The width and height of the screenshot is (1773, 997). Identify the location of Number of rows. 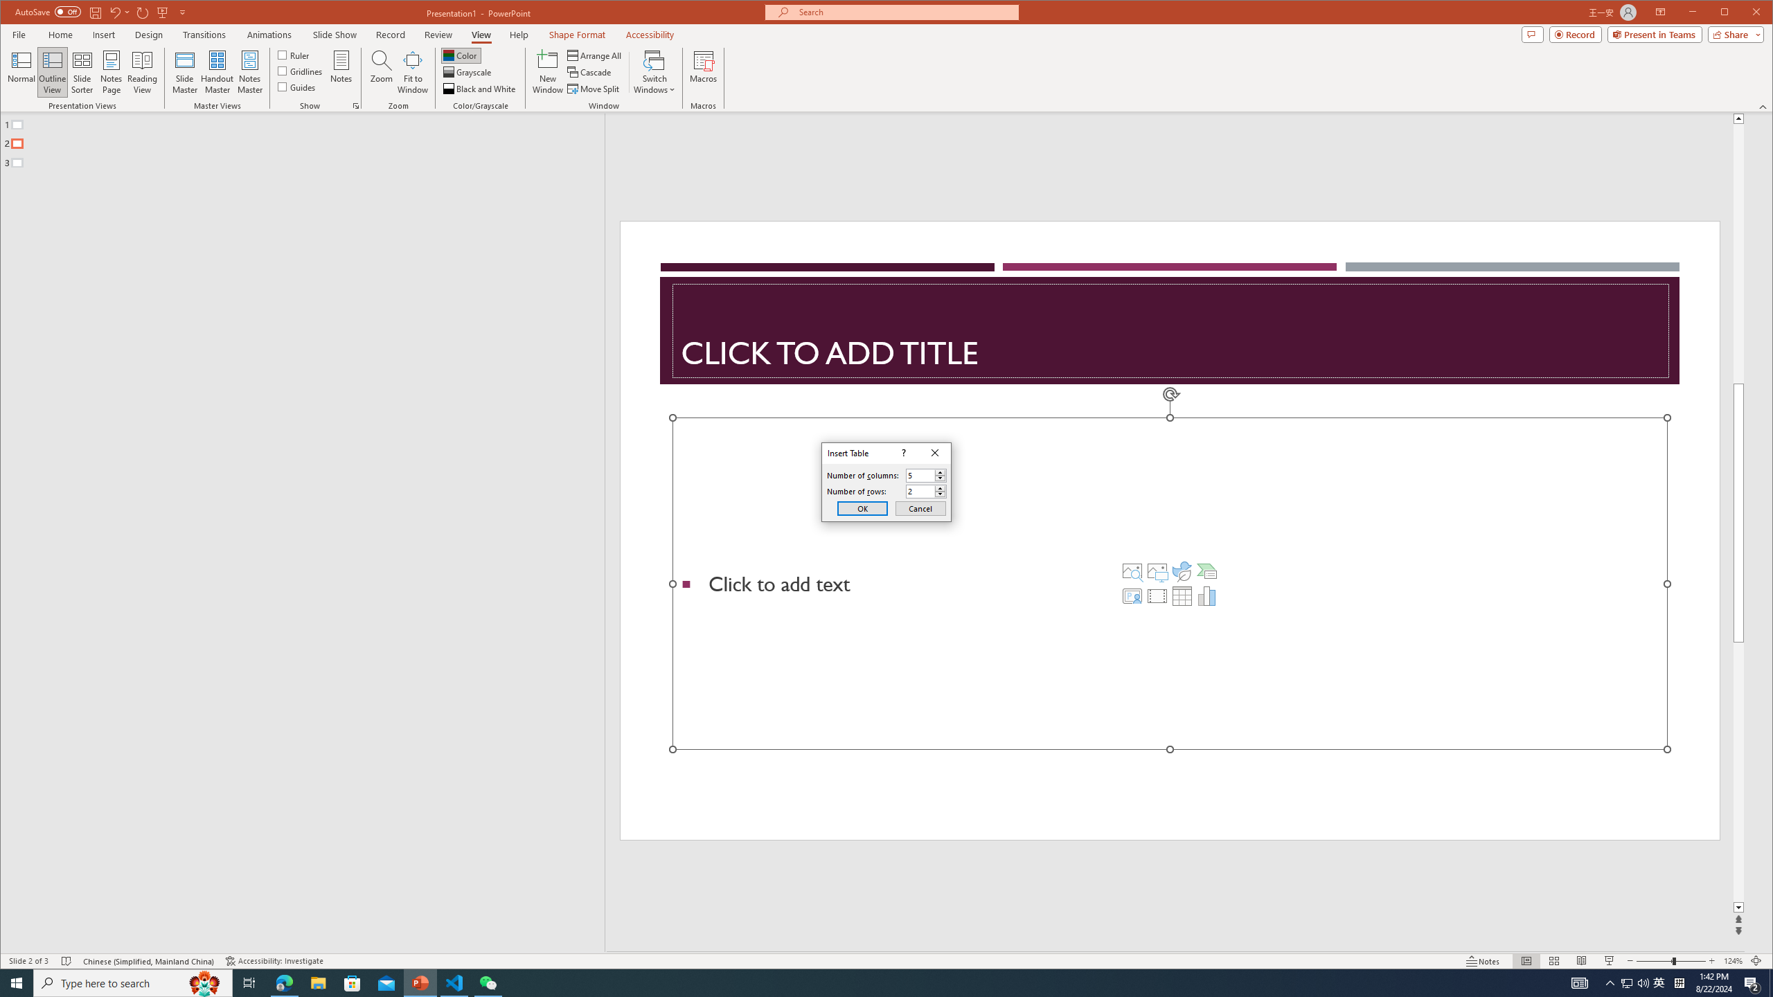
(133, 983).